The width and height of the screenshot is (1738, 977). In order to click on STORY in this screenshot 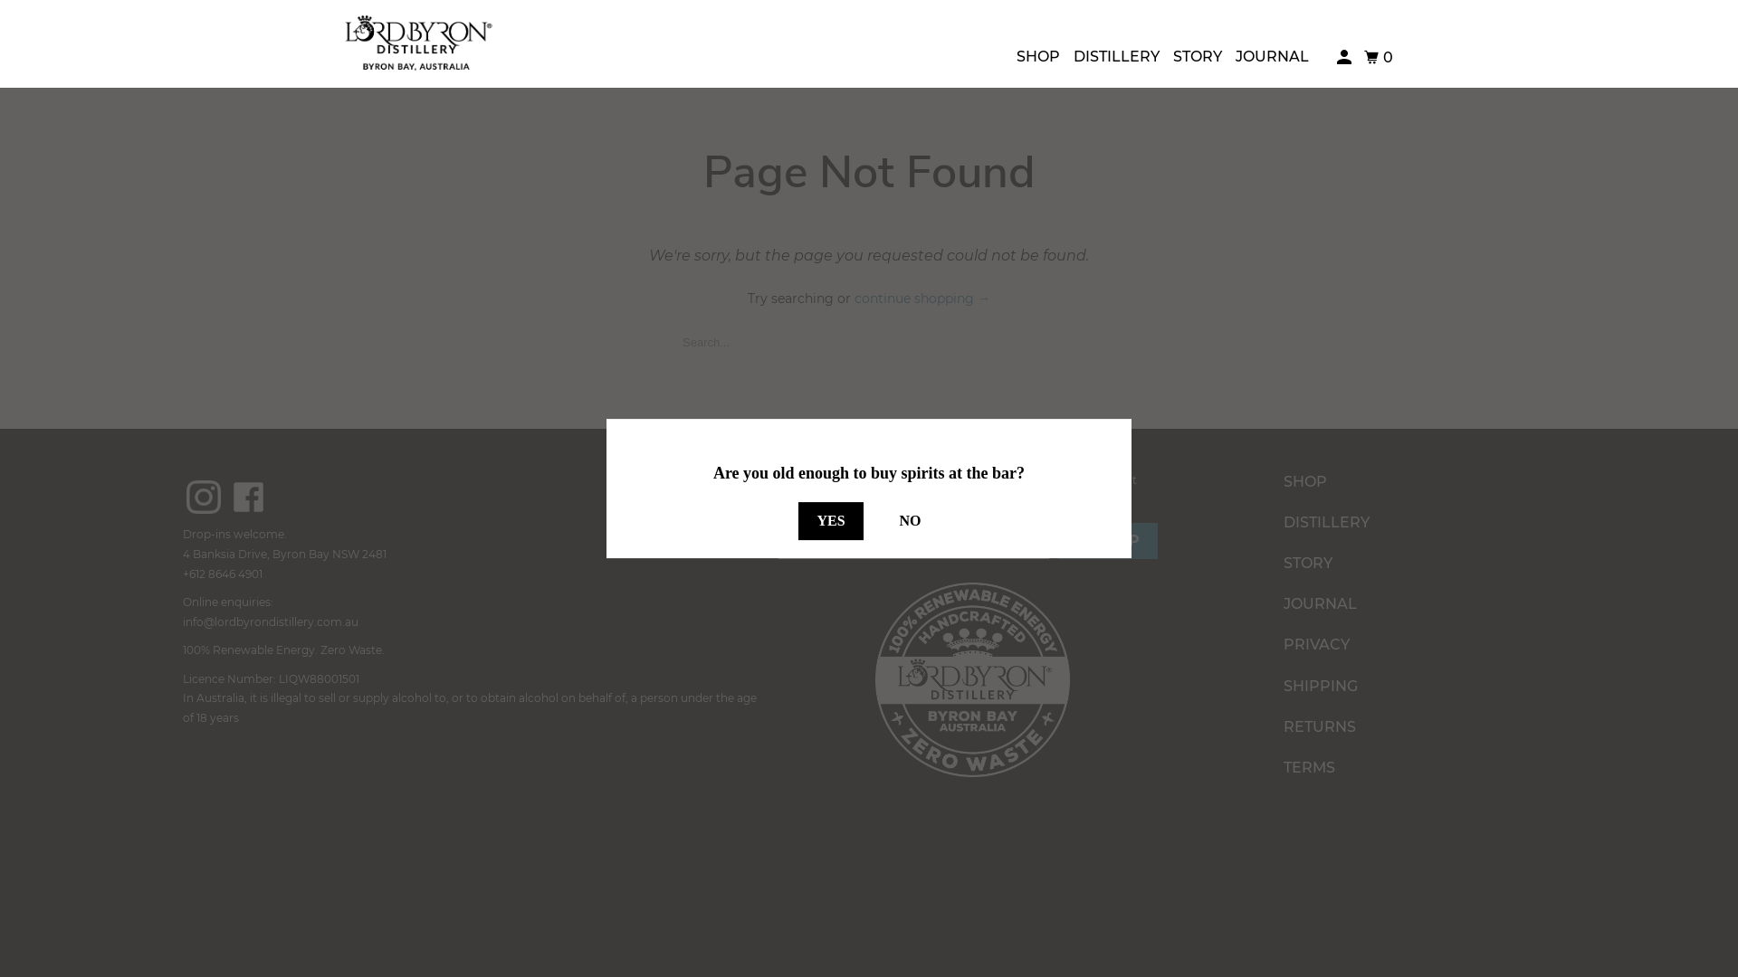, I will do `click(1198, 57)`.